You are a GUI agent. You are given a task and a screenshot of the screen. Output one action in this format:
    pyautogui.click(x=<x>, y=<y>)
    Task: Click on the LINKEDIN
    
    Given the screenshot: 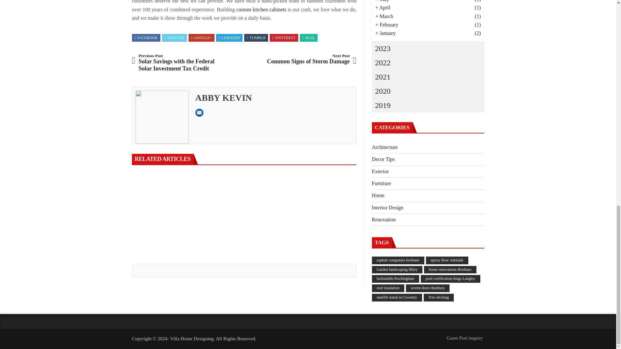 What is the action you would take?
    pyautogui.click(x=229, y=38)
    